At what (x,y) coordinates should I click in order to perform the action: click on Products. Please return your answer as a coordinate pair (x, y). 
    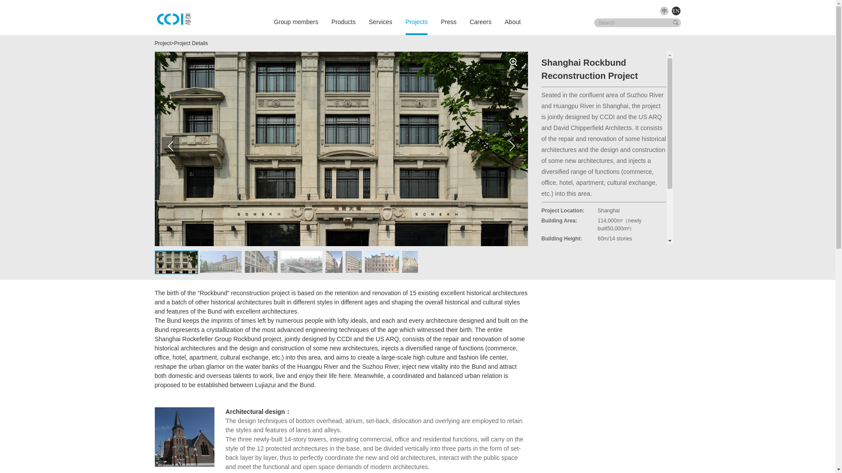
    Looking at the image, I should click on (343, 21).